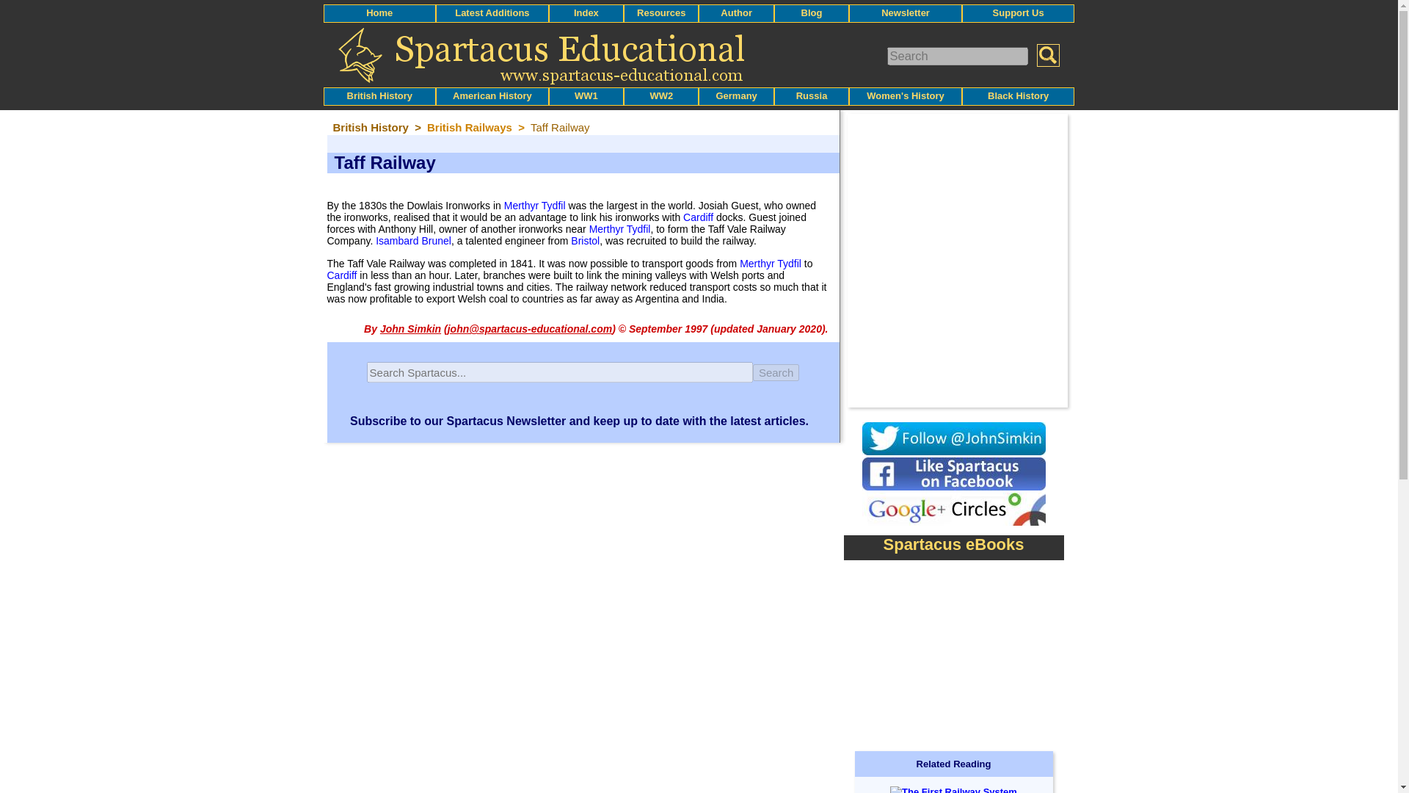 Image resolution: width=1409 pixels, height=793 pixels. I want to click on Search, so click(776, 372).